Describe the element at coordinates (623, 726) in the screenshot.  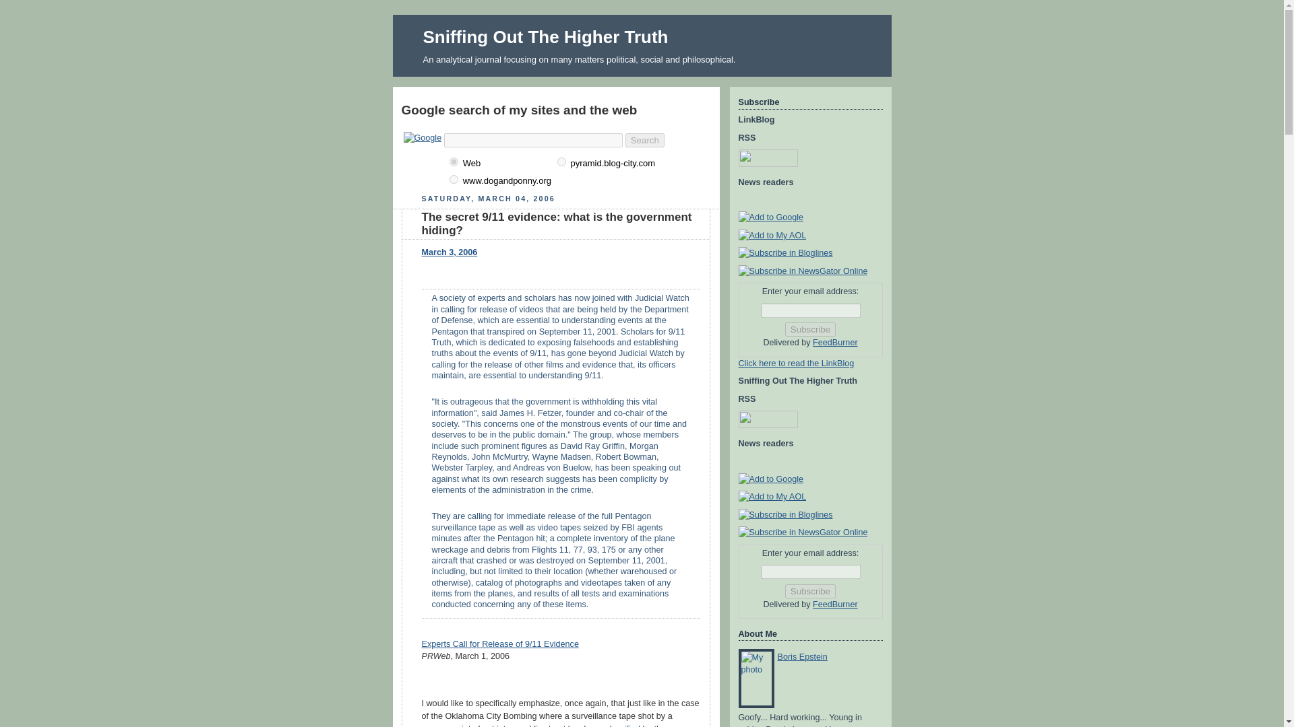
I see `classified` at that location.